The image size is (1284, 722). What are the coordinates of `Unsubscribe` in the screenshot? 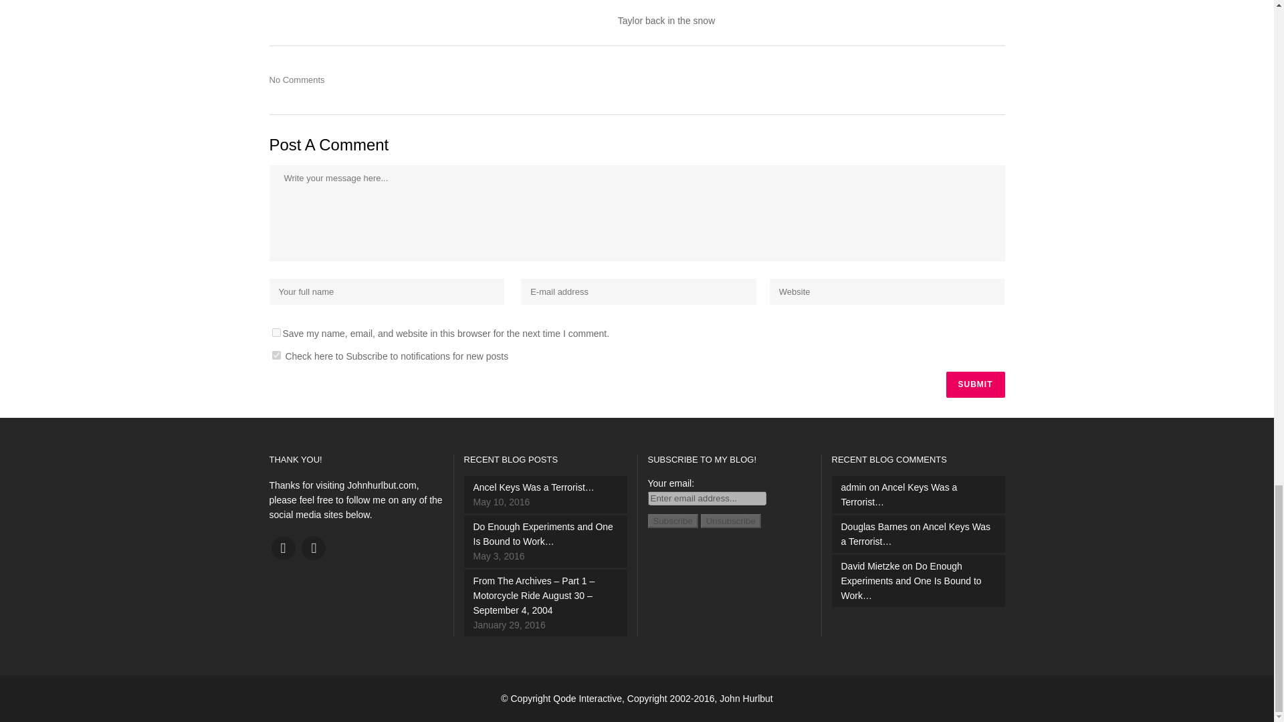 It's located at (731, 520).